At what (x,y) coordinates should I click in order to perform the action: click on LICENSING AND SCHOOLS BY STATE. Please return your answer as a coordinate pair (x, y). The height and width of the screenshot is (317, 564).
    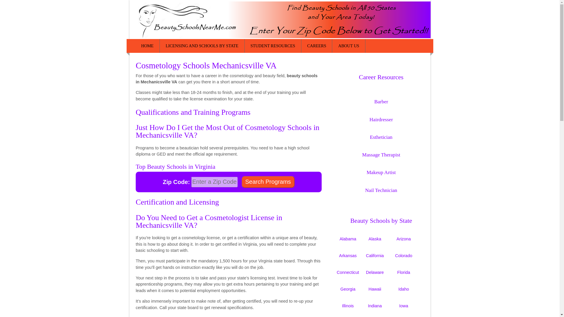
    Looking at the image, I should click on (202, 46).